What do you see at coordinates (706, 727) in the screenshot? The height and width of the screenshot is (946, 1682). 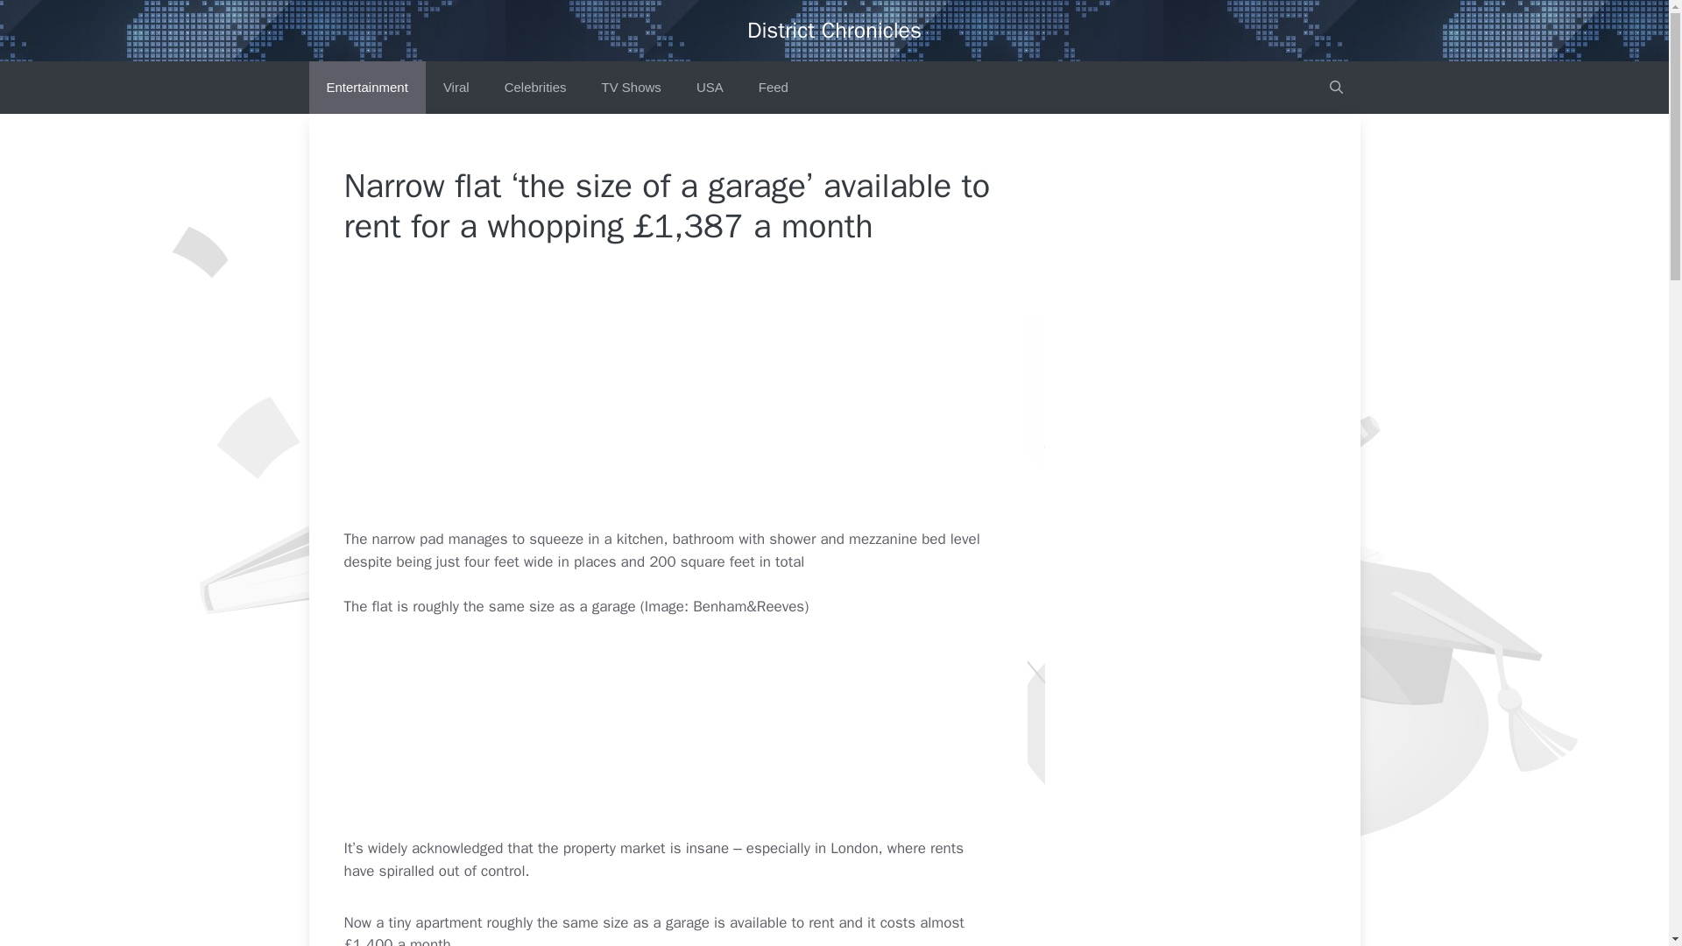 I see `Advertisement` at bounding box center [706, 727].